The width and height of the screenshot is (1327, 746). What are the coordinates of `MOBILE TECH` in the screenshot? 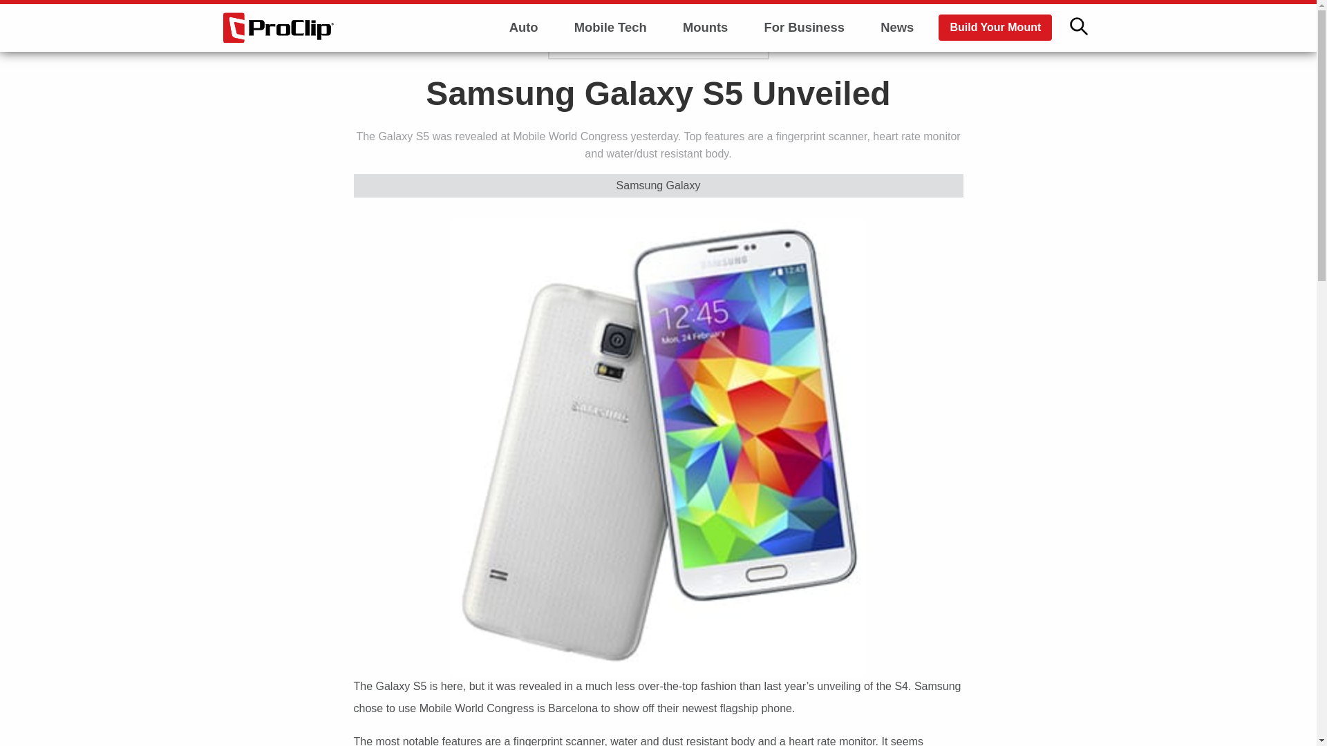 It's located at (604, 40).